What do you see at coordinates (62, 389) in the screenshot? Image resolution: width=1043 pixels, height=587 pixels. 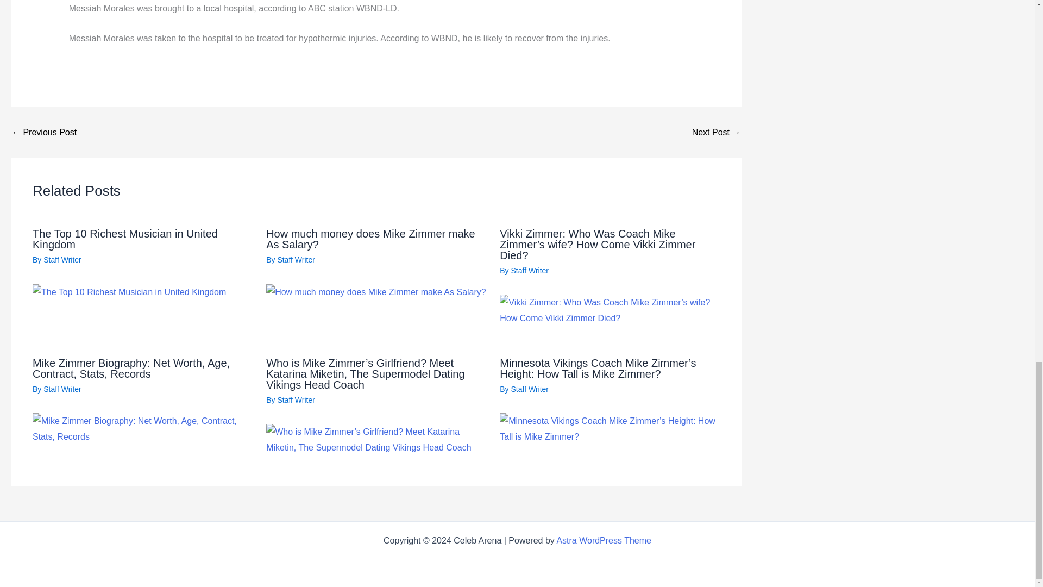 I see `View all posts by Staff Writer` at bounding box center [62, 389].